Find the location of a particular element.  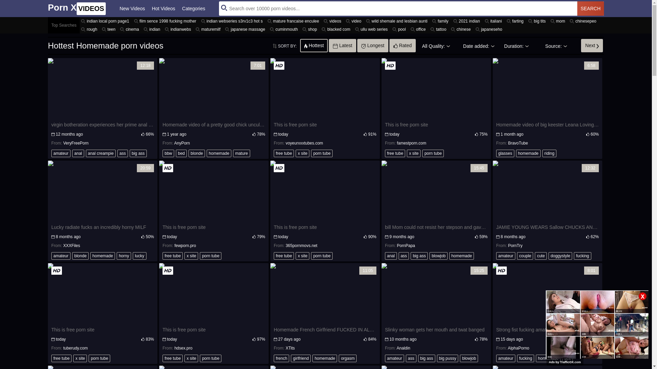

homemade is located at coordinates (219, 153).